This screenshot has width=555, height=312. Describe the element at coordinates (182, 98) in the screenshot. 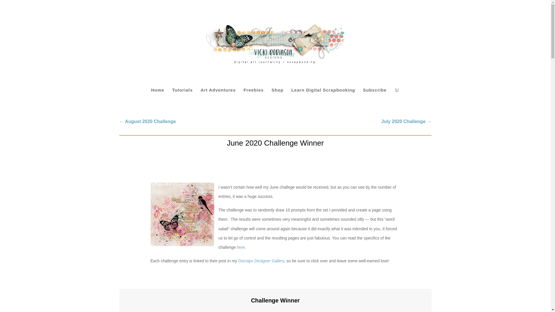

I see `Tutorials` at that location.